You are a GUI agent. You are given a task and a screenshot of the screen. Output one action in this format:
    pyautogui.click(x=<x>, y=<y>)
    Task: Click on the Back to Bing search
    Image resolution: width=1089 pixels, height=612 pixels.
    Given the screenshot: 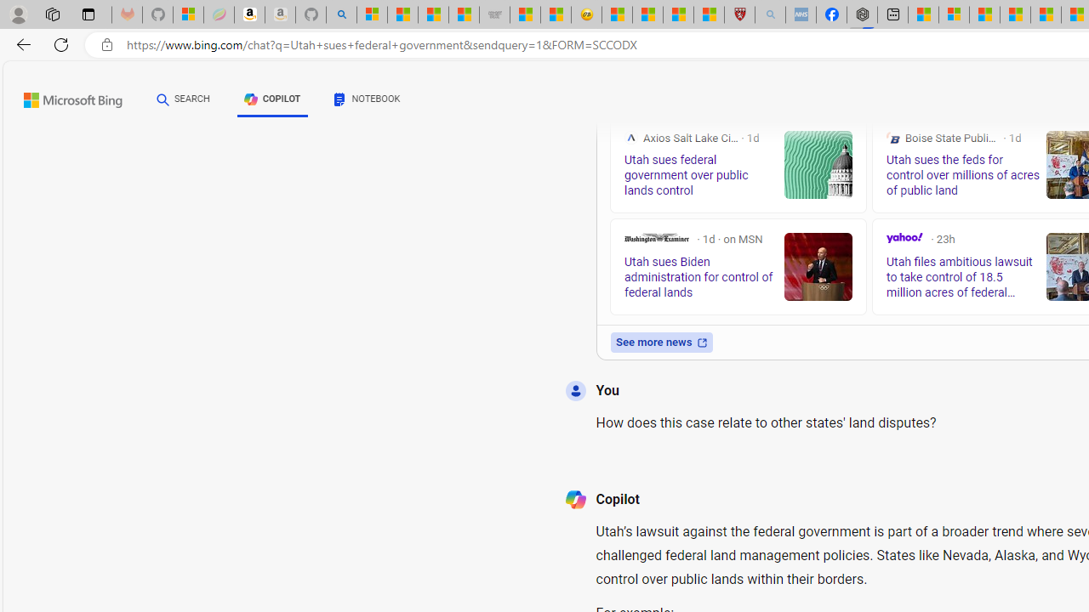 What is the action you would take?
    pyautogui.click(x=62, y=97)
    